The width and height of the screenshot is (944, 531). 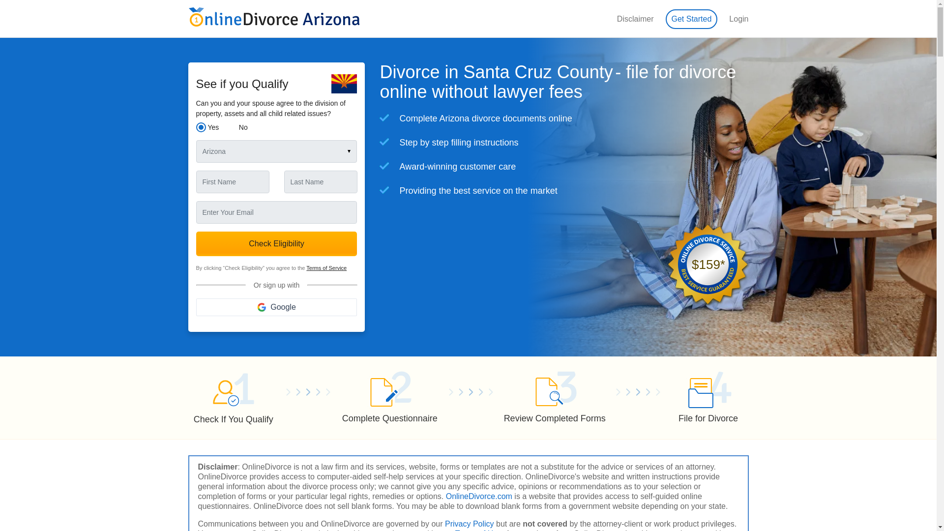 I want to click on Disclaimer, so click(x=635, y=19).